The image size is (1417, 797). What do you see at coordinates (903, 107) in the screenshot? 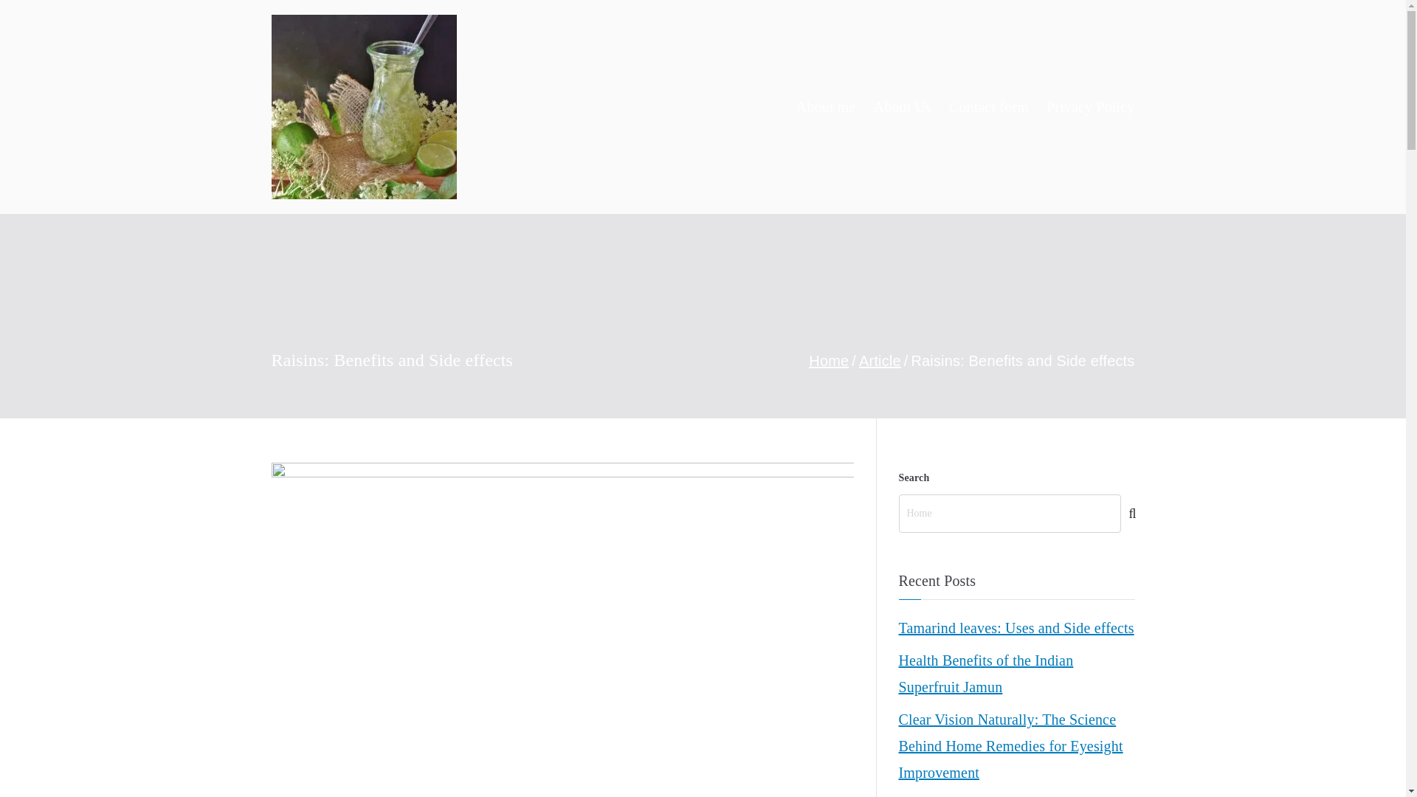
I see `About Us` at bounding box center [903, 107].